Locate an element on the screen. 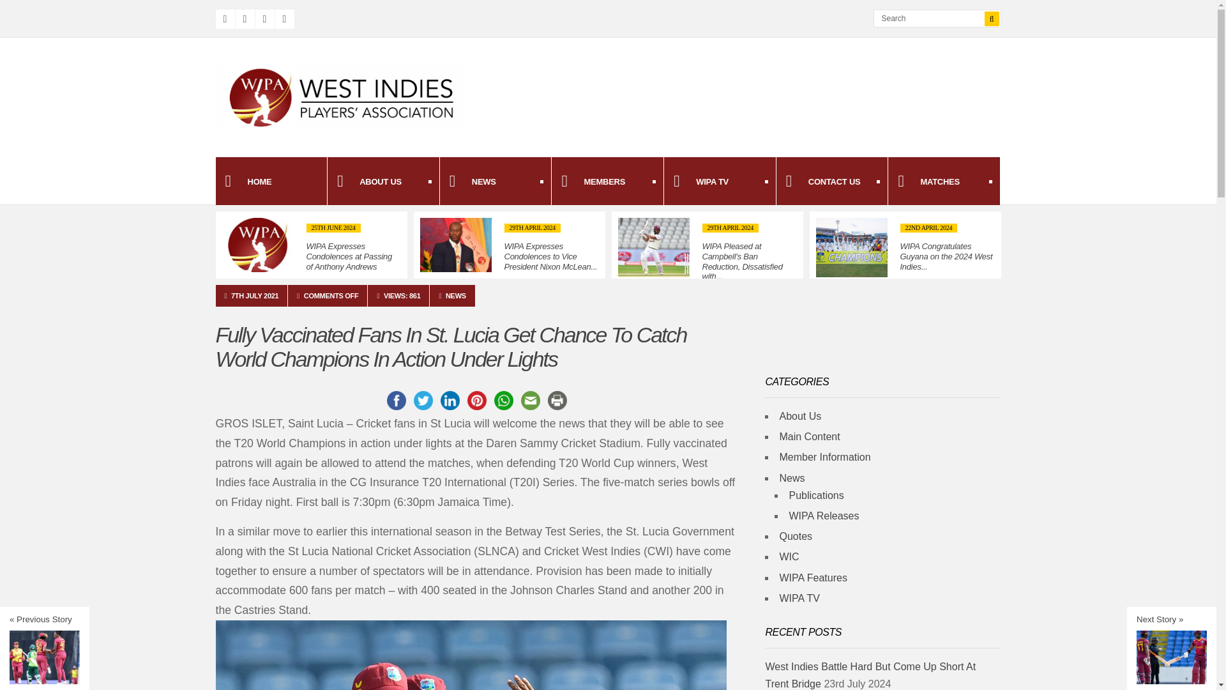  Twitter is located at coordinates (244, 19).